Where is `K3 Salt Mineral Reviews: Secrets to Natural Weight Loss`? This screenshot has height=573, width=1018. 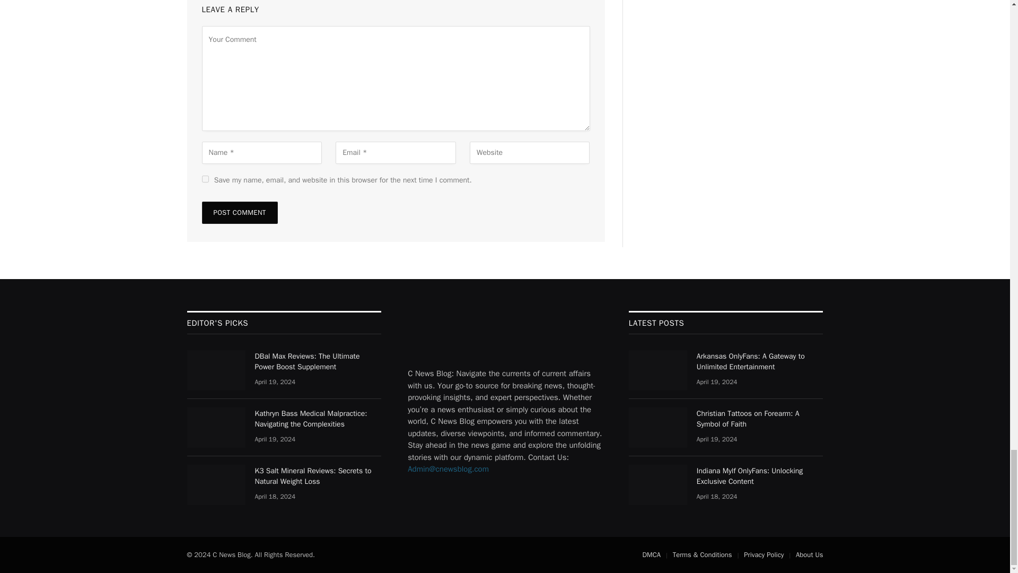
K3 Salt Mineral Reviews: Secrets to Natural Weight Loss is located at coordinates (215, 484).